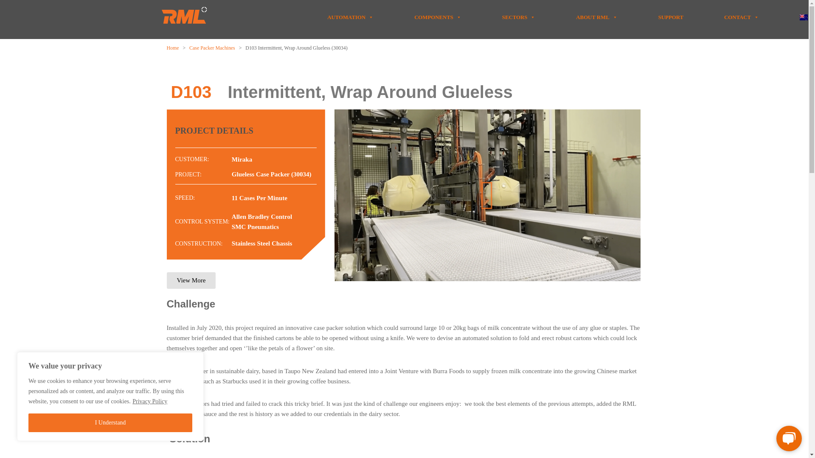 Image resolution: width=815 pixels, height=458 pixels. What do you see at coordinates (596, 17) in the screenshot?
I see `ABOUT RML` at bounding box center [596, 17].